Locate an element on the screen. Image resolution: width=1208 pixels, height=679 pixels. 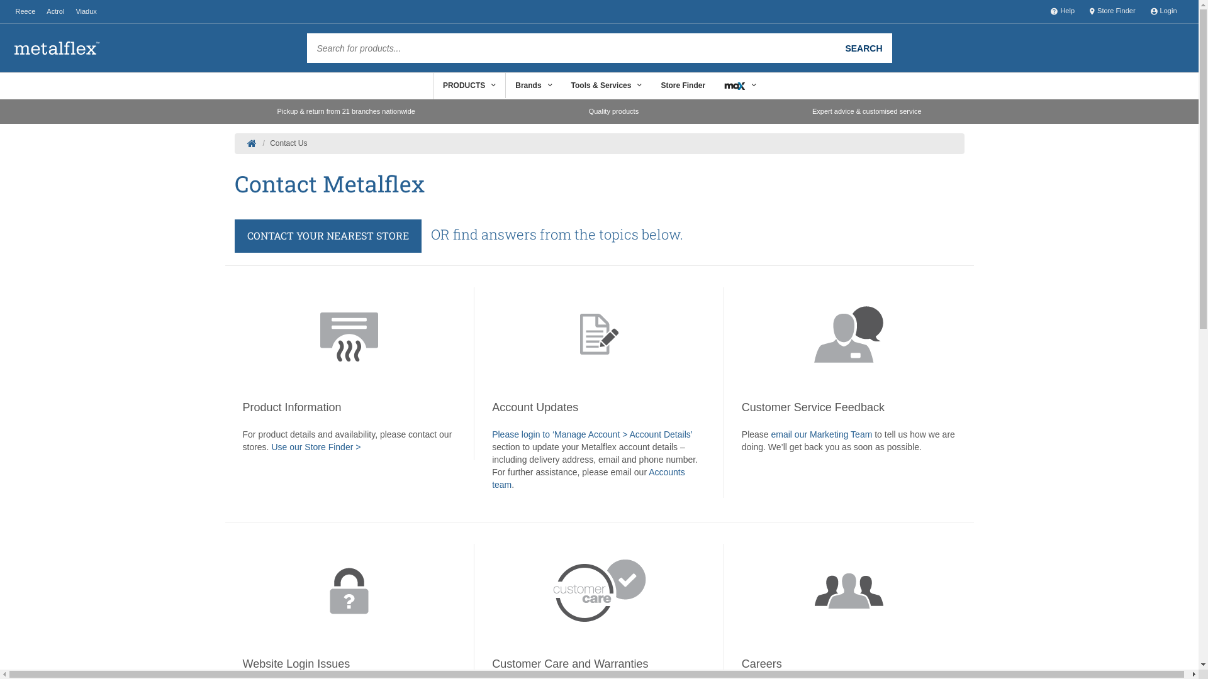
Viadux is located at coordinates (86, 11).